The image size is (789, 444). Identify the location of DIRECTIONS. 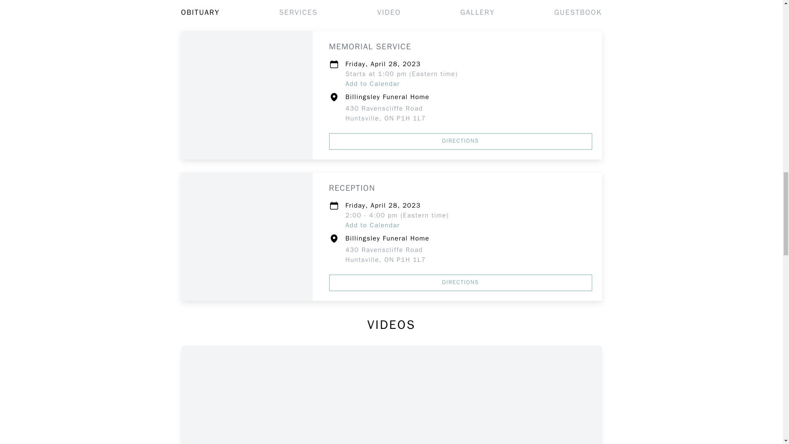
(372, 225).